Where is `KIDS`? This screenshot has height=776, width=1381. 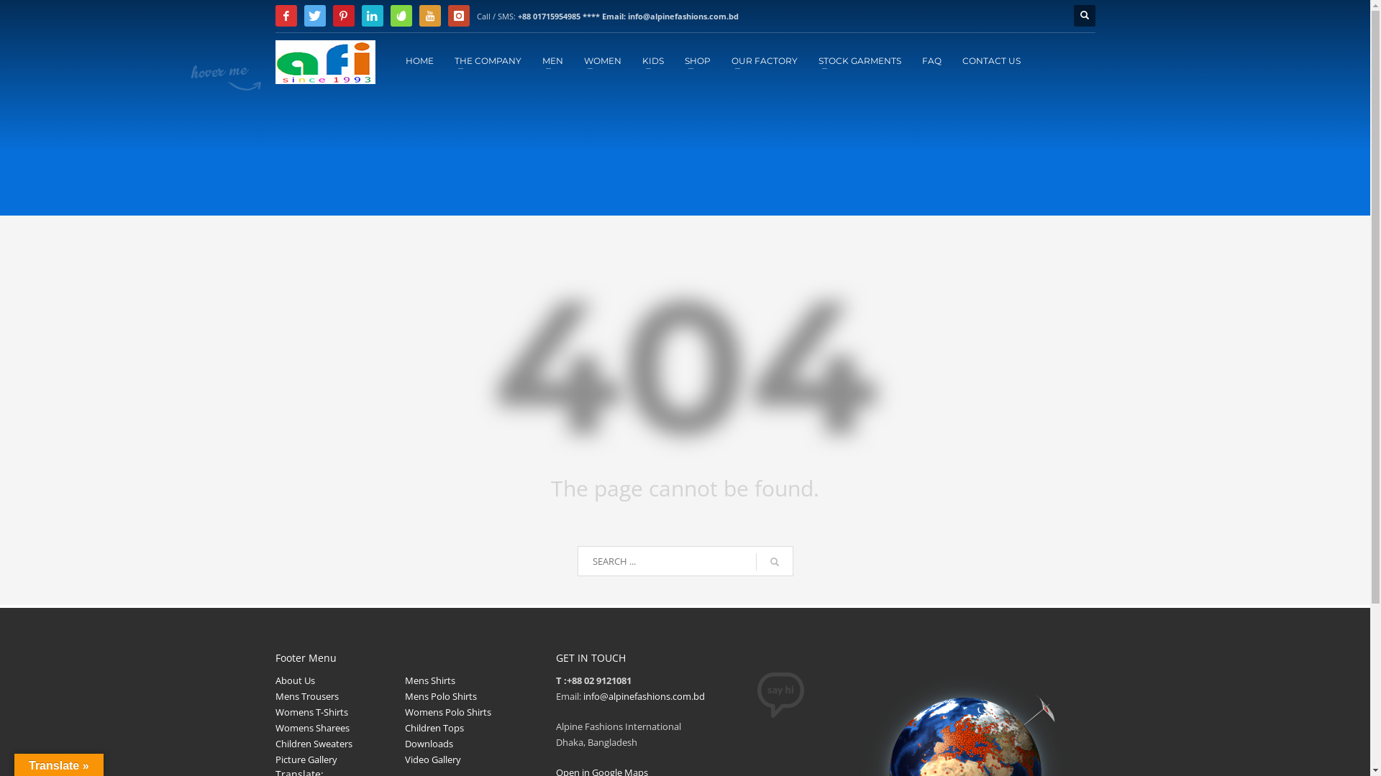 KIDS is located at coordinates (652, 61).